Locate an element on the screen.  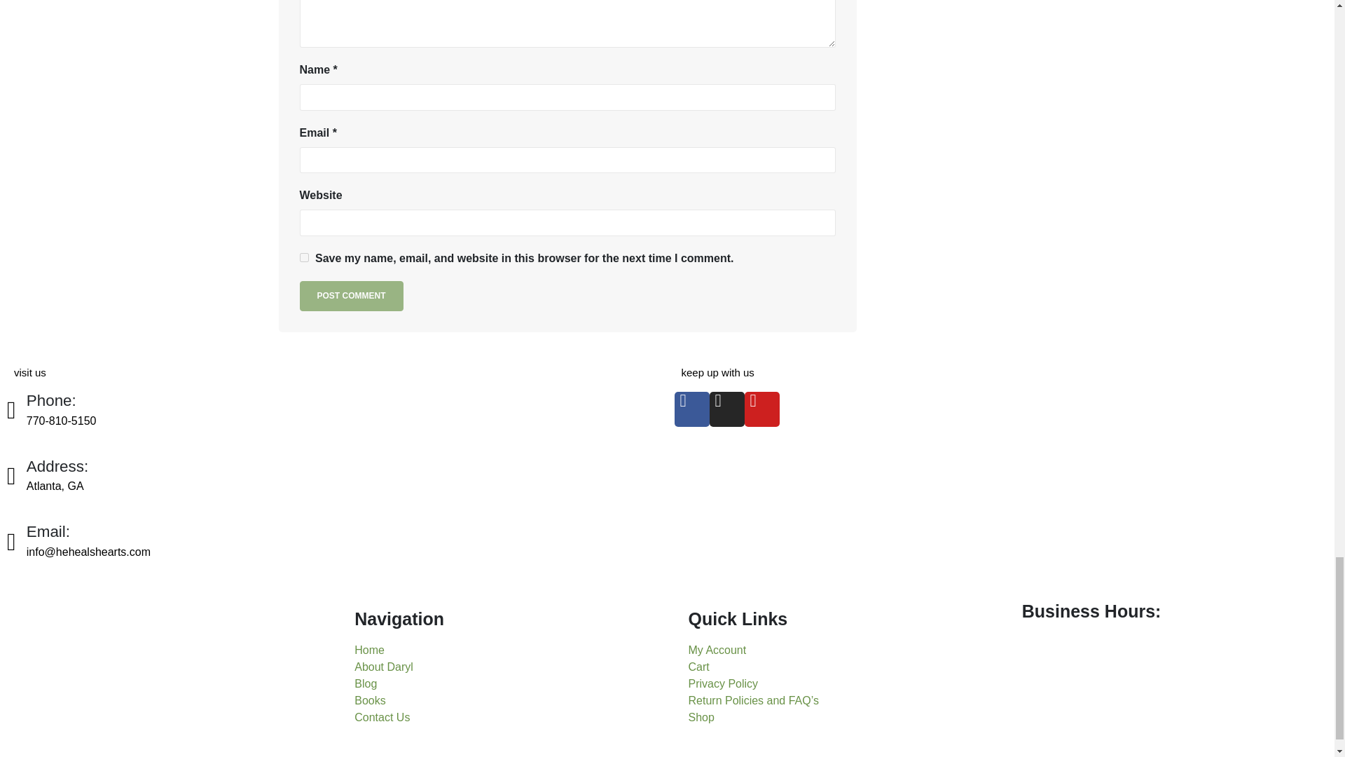
yes is located at coordinates (304, 257).